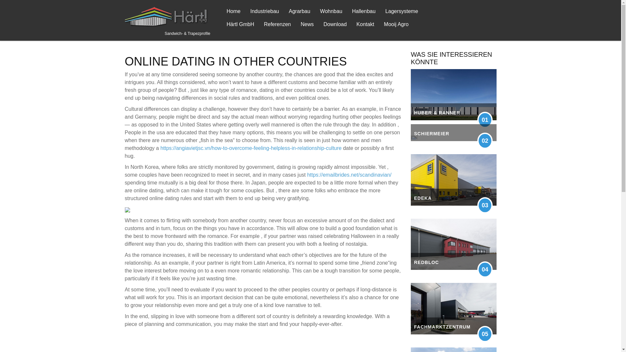  I want to click on ONLINE DATING IN OTHER COUNTRIES, so click(235, 61).